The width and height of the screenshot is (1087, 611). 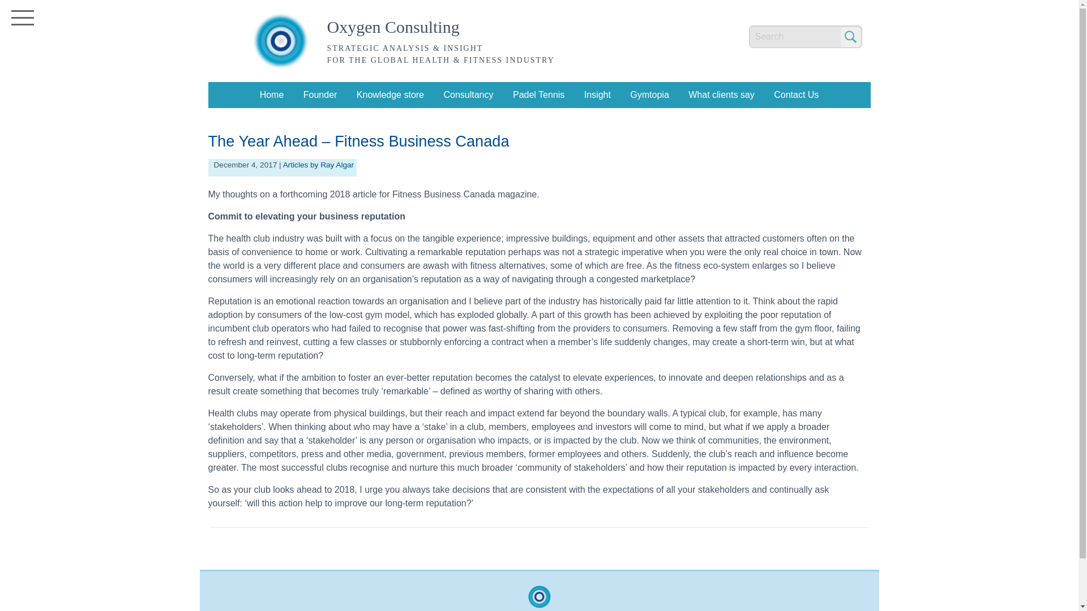 I want to click on Articles by Ray Algar, so click(x=318, y=165).